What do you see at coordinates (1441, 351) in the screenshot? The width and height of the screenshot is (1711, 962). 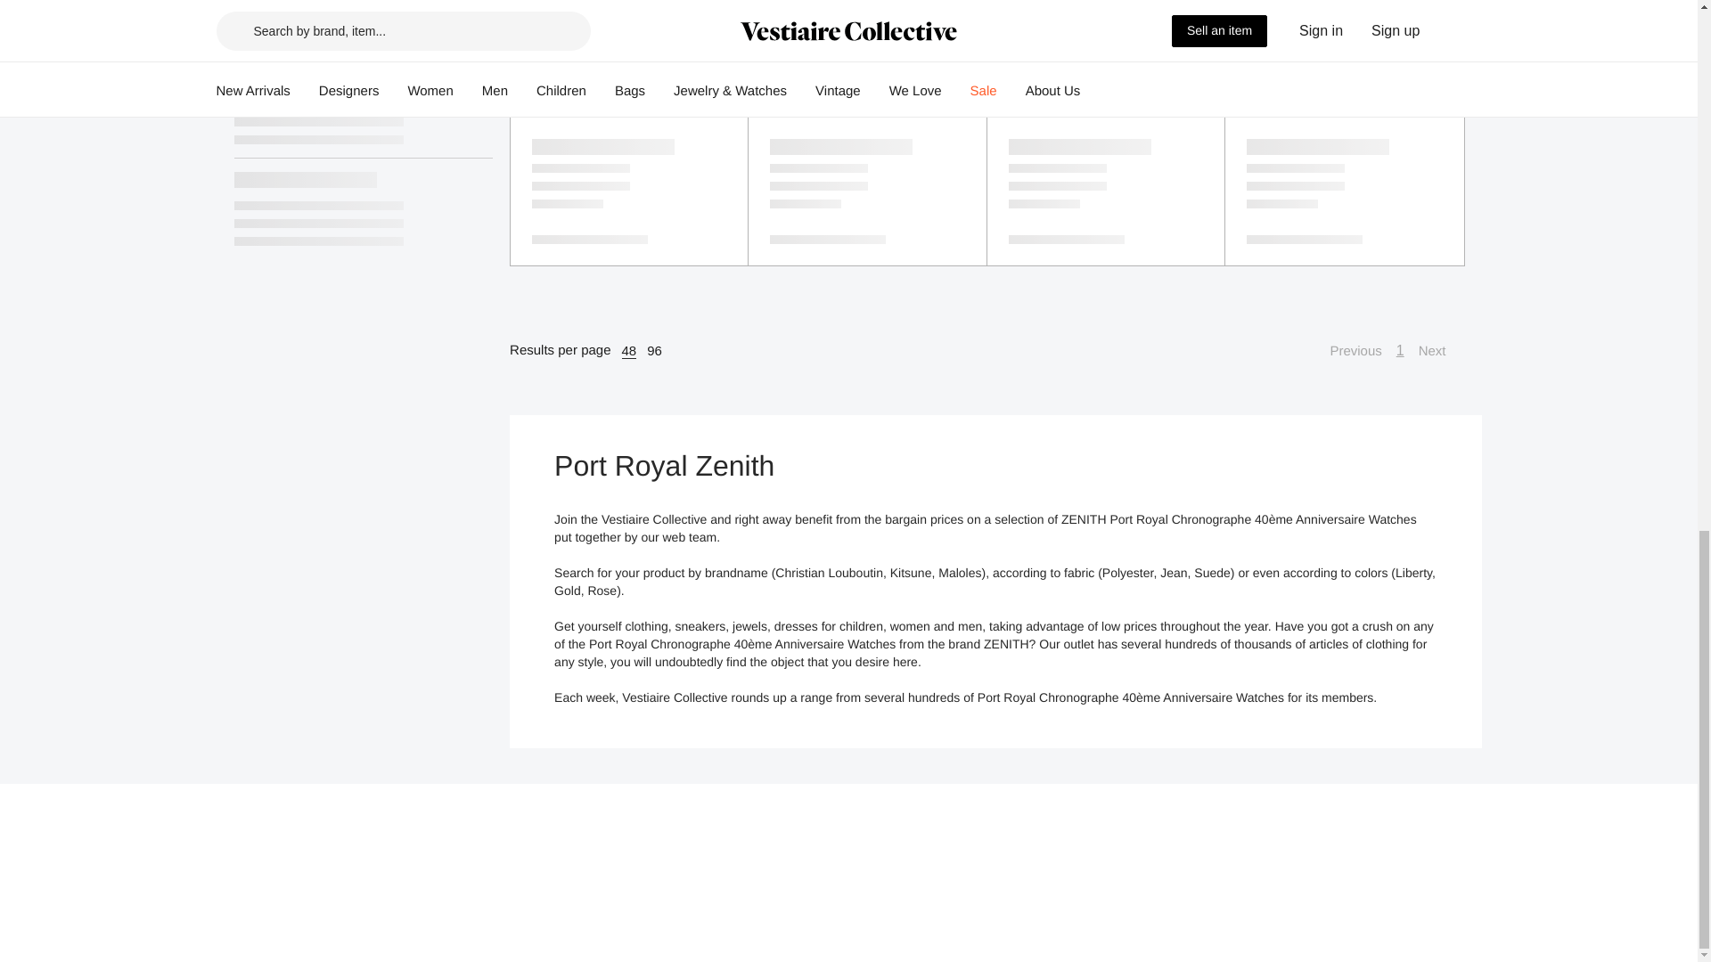 I see `Next` at bounding box center [1441, 351].